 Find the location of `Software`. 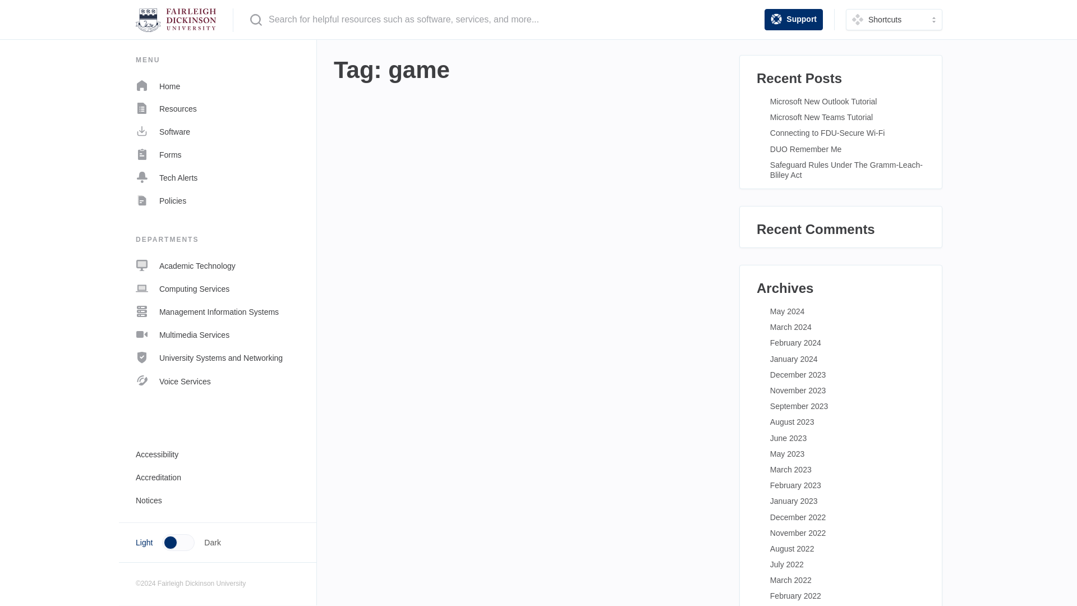

Software is located at coordinates (218, 131).